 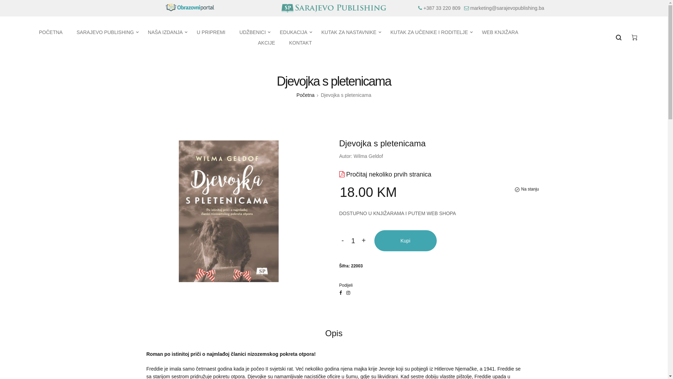 I want to click on Opis, so click(x=334, y=333).